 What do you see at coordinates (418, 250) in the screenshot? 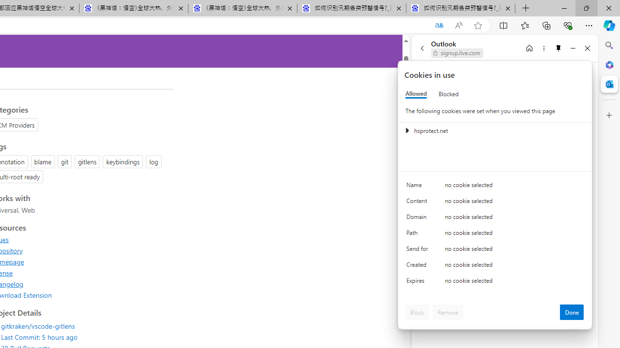
I see `Send for` at bounding box center [418, 250].